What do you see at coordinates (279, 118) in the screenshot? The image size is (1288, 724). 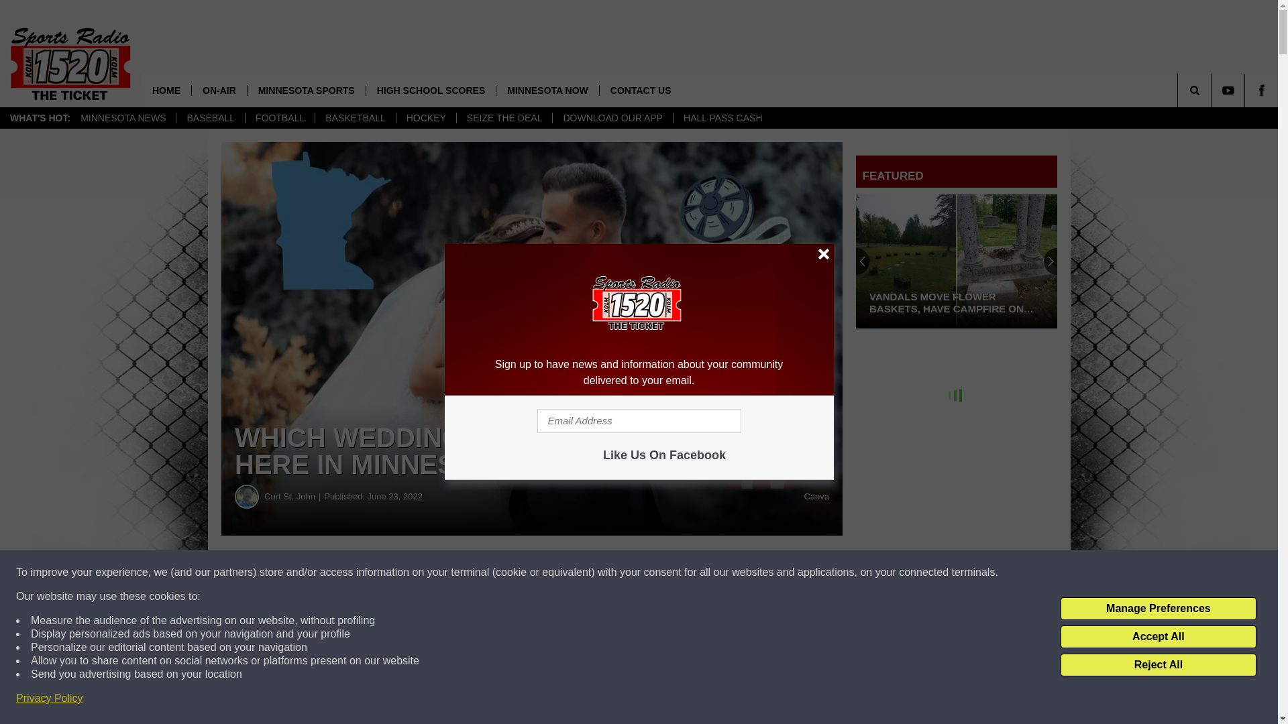 I see `FOOTBALL` at bounding box center [279, 118].